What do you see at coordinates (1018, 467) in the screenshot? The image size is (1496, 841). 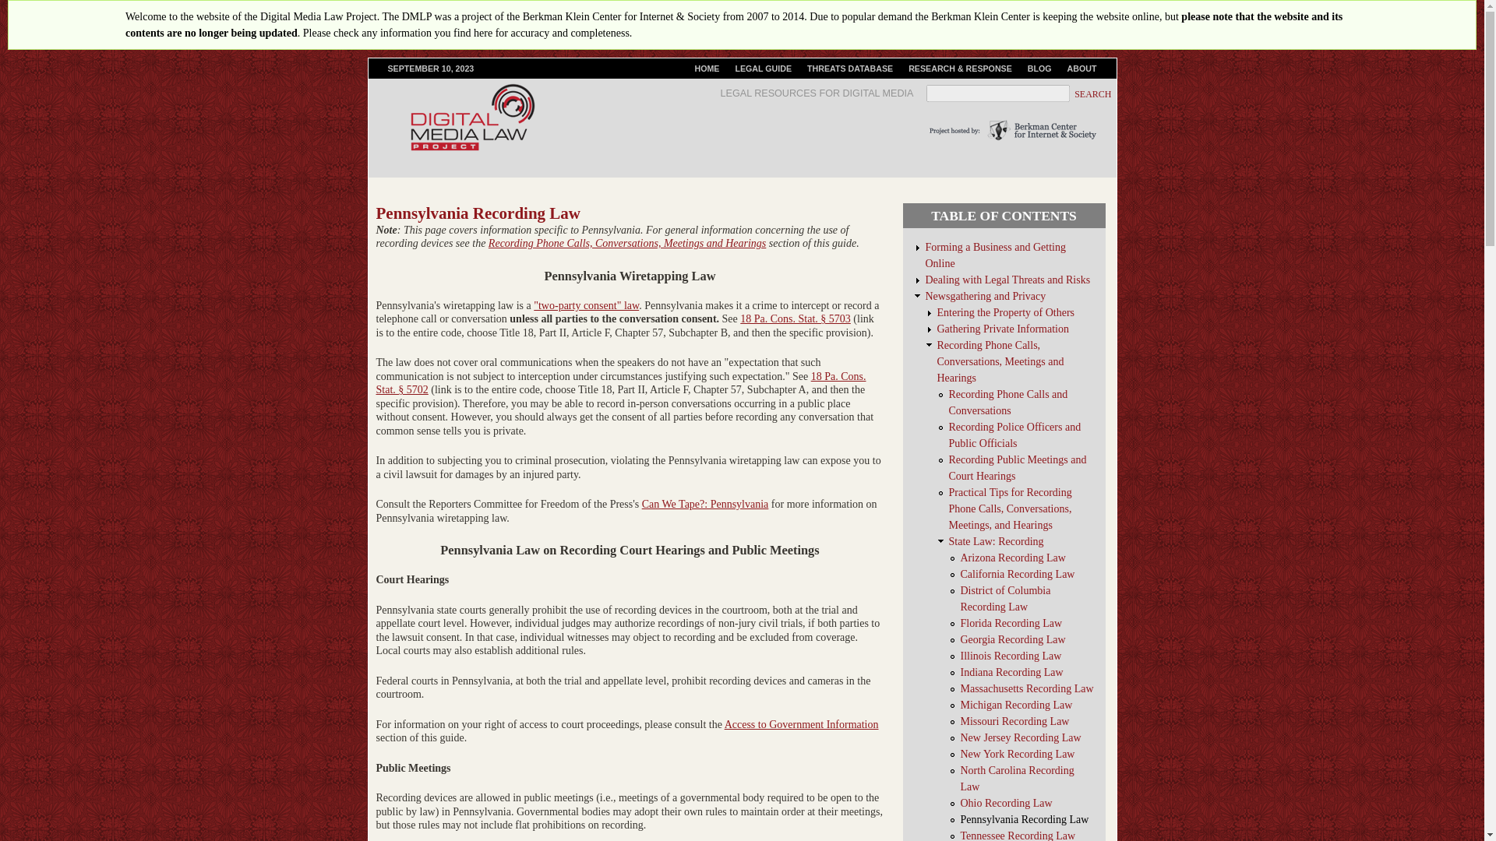 I see `Recording Public Meetings and Court Hearings` at bounding box center [1018, 467].